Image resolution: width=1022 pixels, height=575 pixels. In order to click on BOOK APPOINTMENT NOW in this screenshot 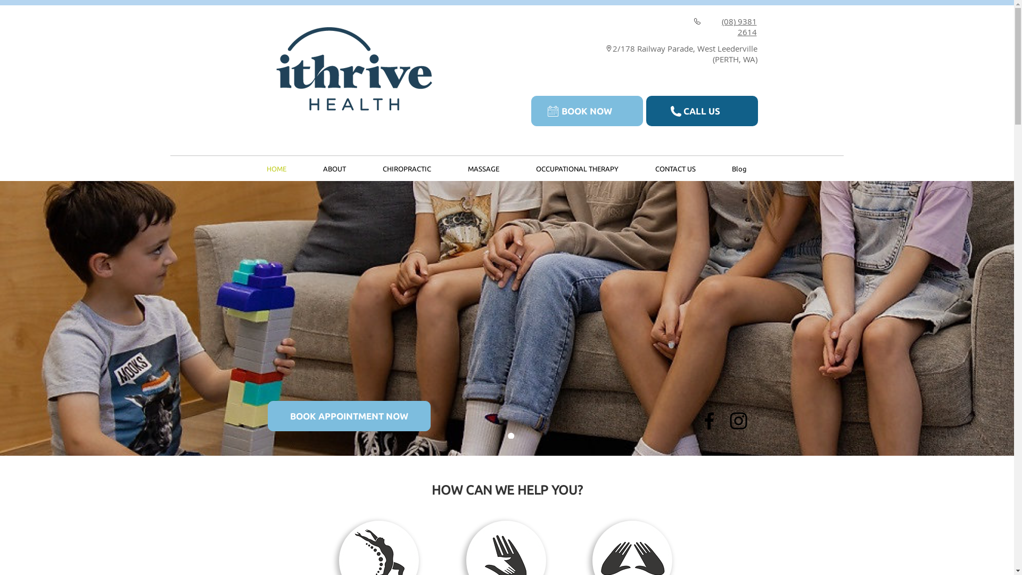, I will do `click(349, 416)`.